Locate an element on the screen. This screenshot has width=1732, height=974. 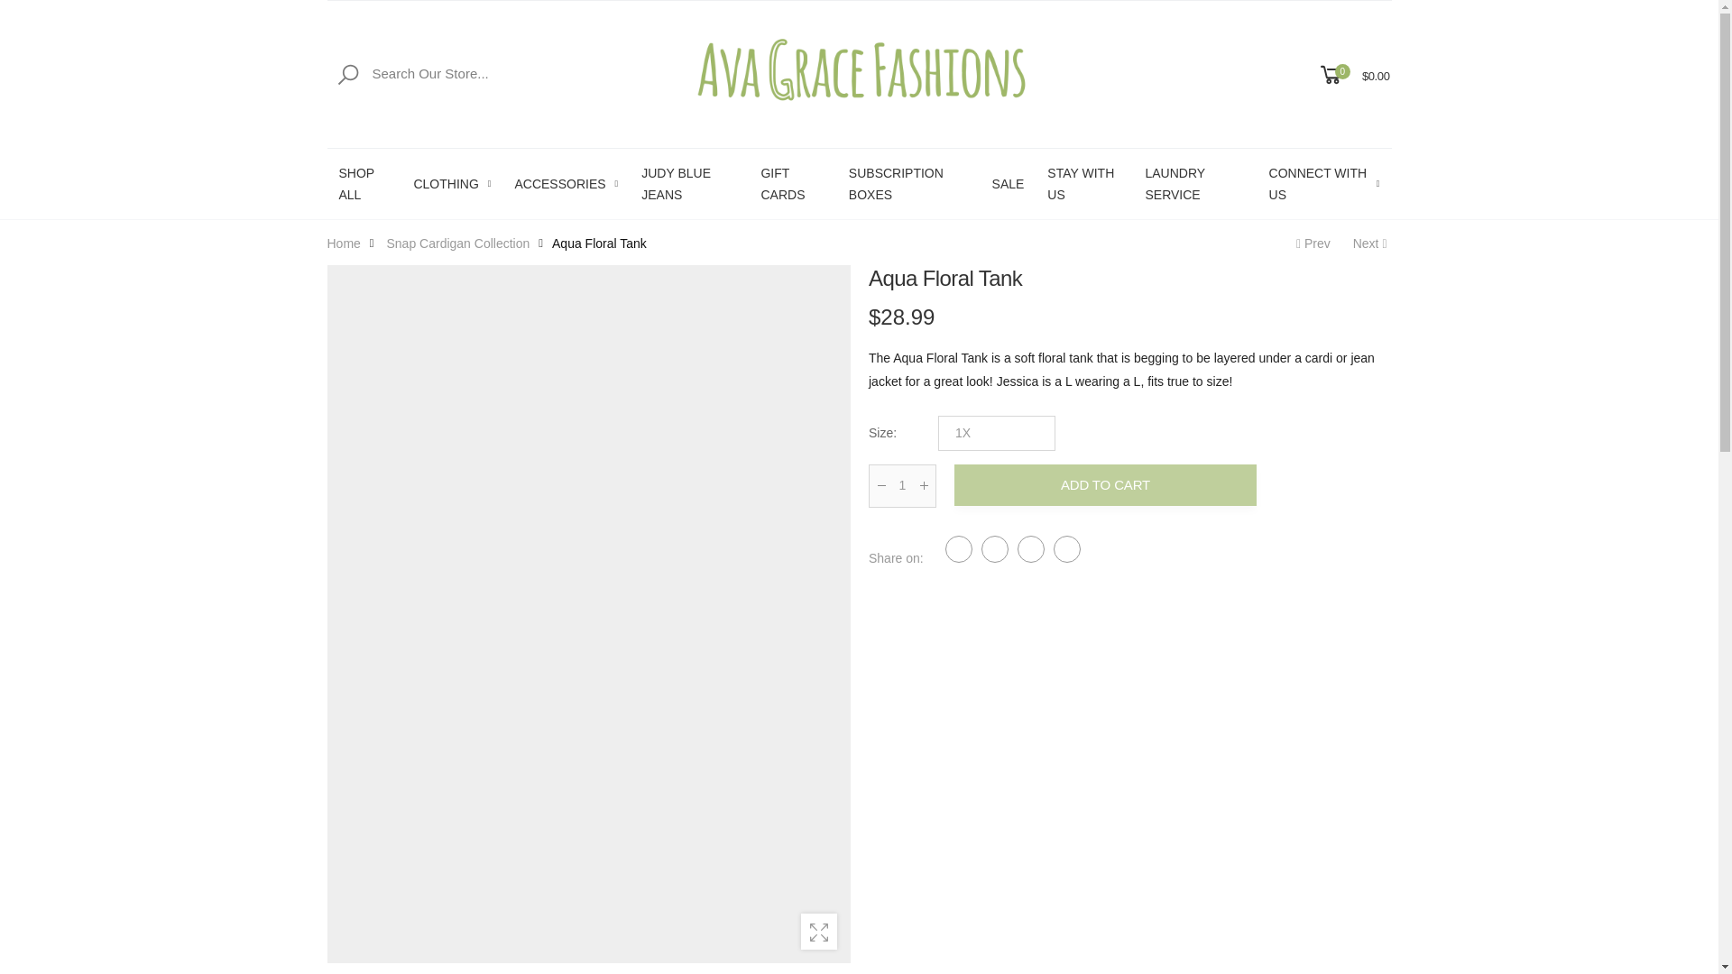
Home is located at coordinates (343, 242).